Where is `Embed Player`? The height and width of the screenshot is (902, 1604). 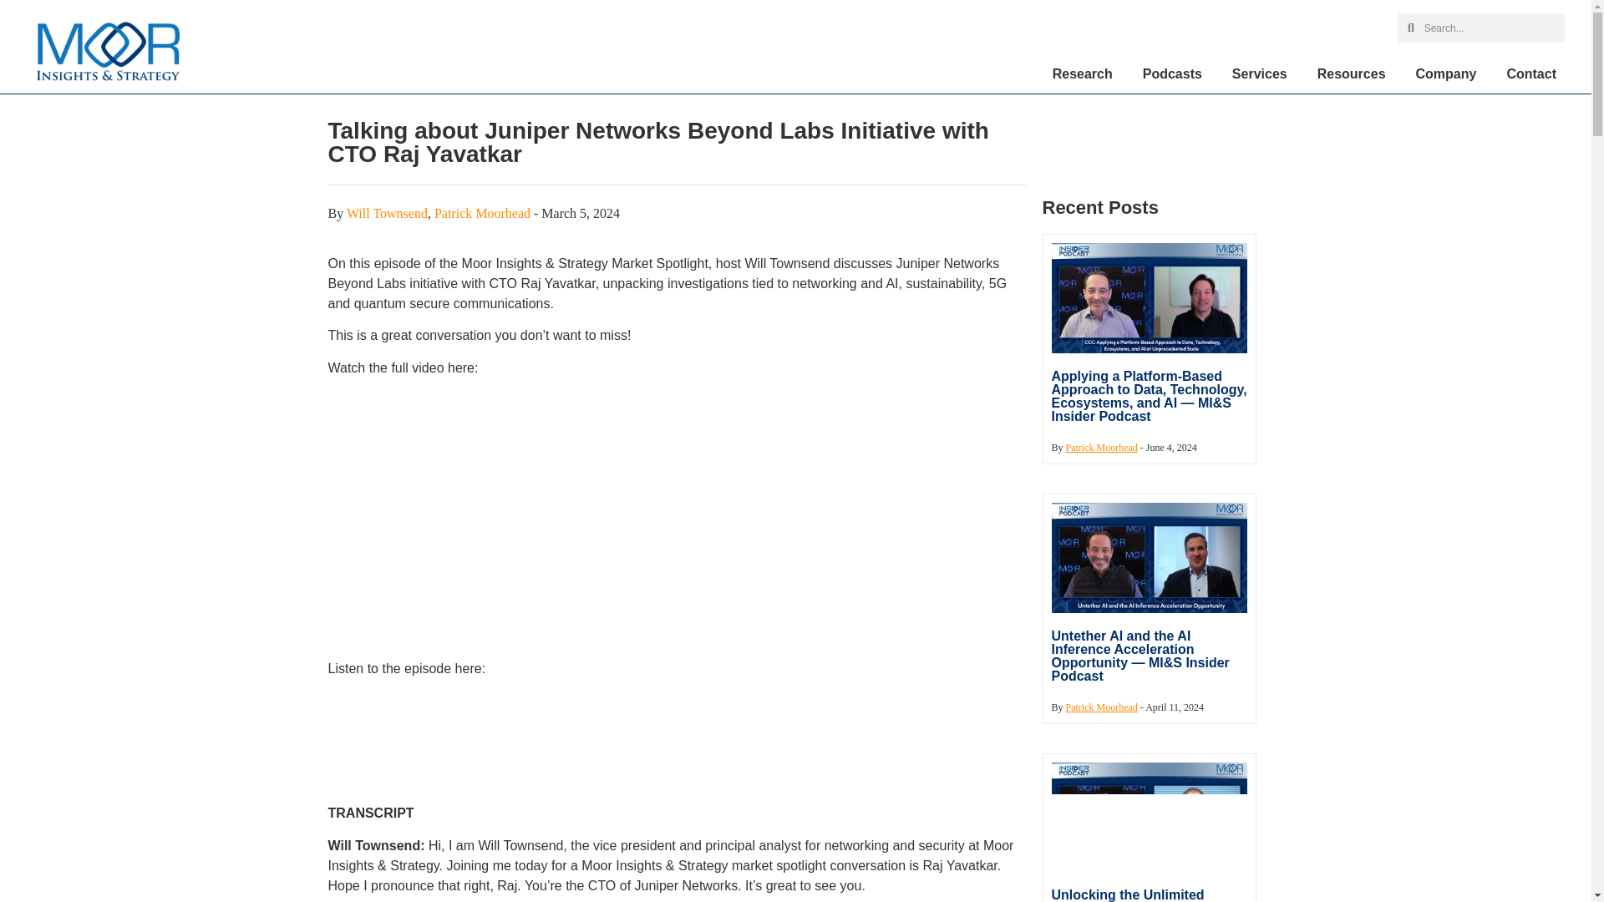
Embed Player is located at coordinates (675, 732).